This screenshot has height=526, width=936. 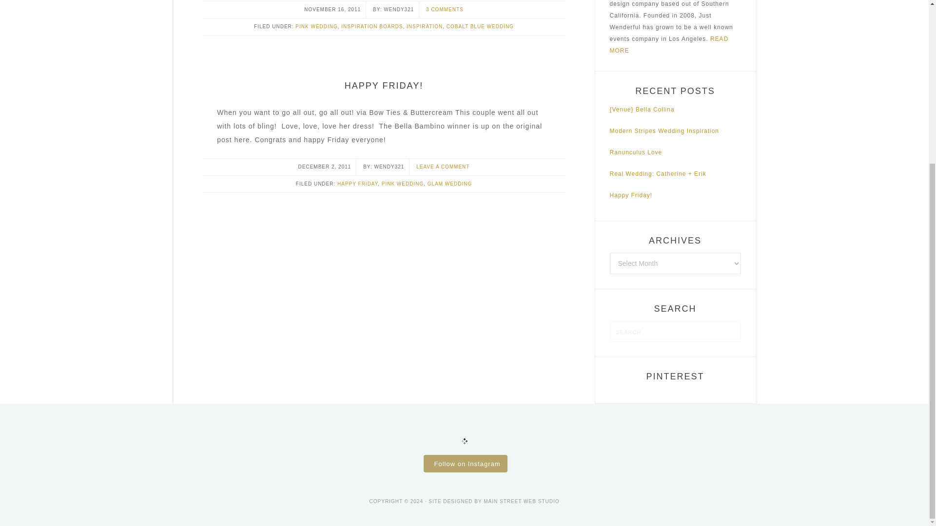 What do you see at coordinates (443, 167) in the screenshot?
I see `LEAVE A COMMENT` at bounding box center [443, 167].